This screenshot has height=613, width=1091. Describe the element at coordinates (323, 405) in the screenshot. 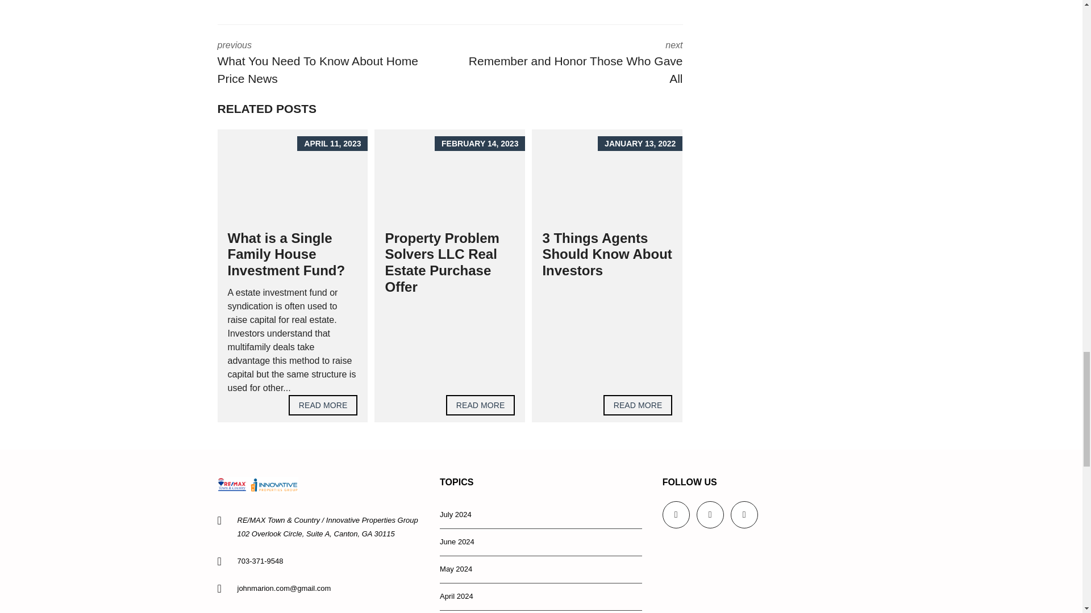

I see `READ MORE` at that location.